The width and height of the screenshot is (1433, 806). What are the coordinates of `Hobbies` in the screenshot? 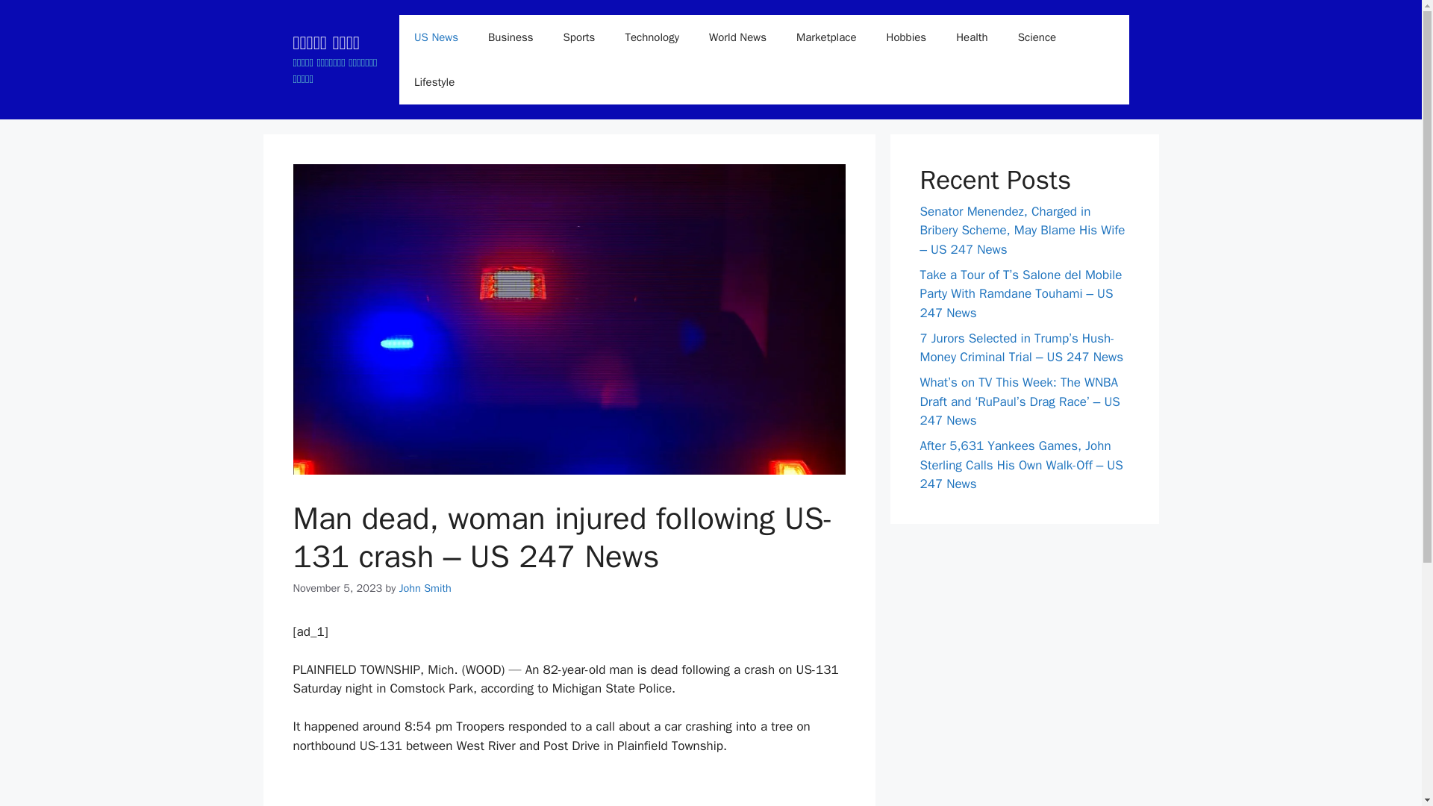 It's located at (906, 37).